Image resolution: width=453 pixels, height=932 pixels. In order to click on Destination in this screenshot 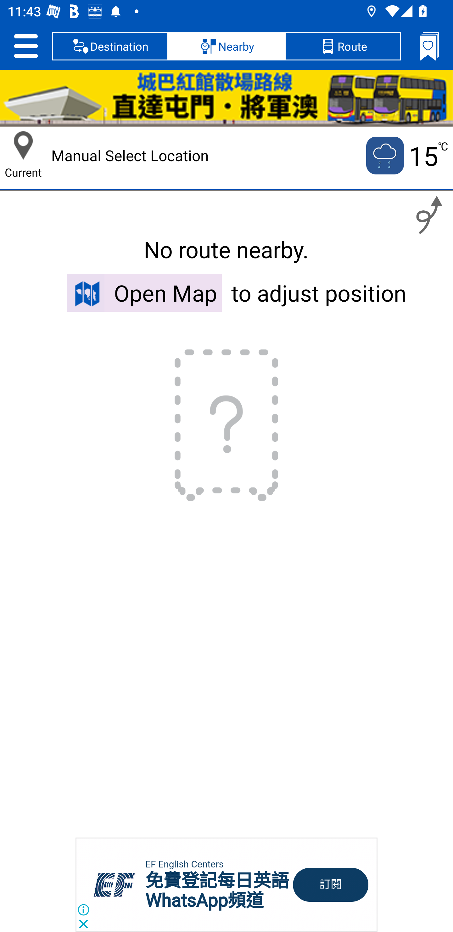, I will do `click(110, 46)`.